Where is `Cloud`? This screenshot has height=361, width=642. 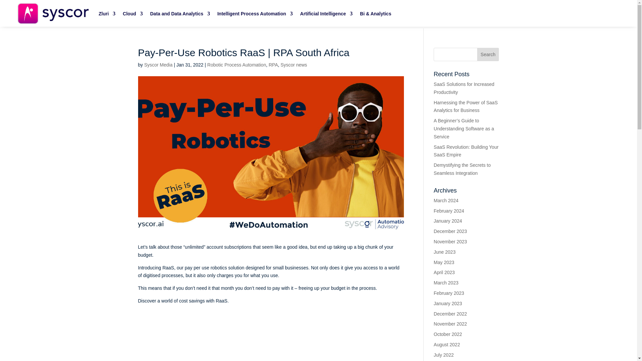 Cloud is located at coordinates (132, 13).